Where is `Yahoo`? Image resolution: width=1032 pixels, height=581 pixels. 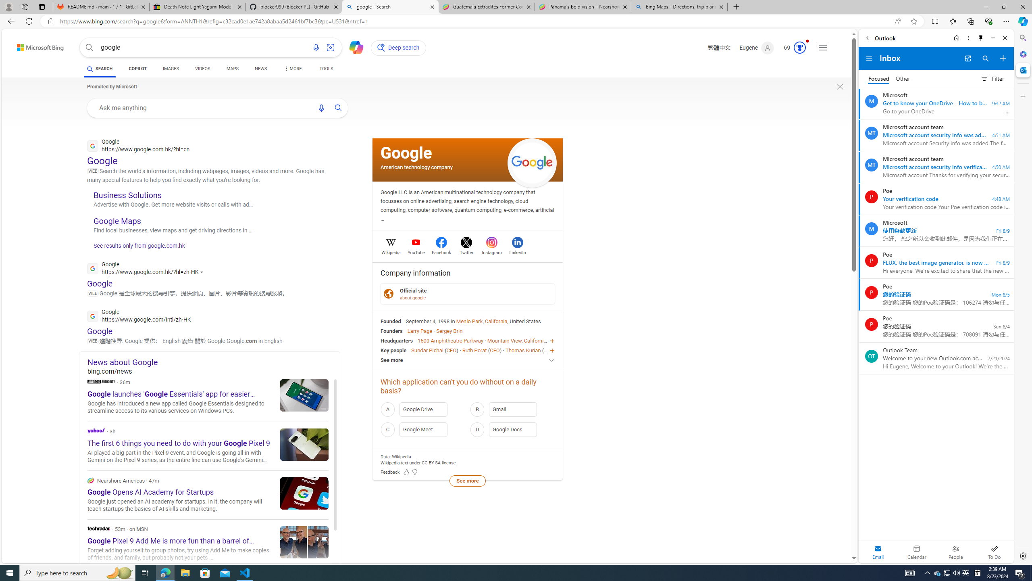 Yahoo is located at coordinates (208, 446).